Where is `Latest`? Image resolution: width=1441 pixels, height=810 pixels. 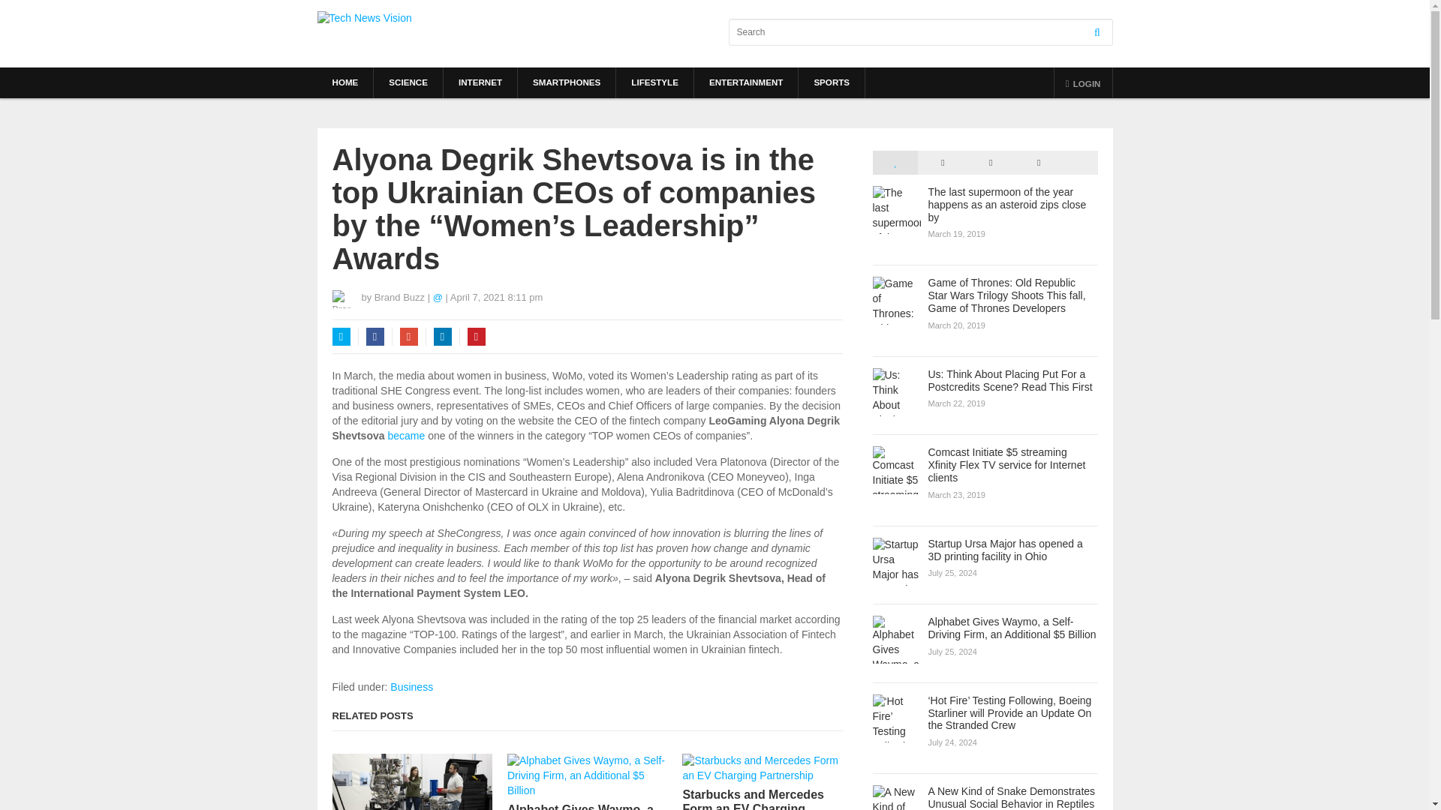
Latest is located at coordinates (943, 162).